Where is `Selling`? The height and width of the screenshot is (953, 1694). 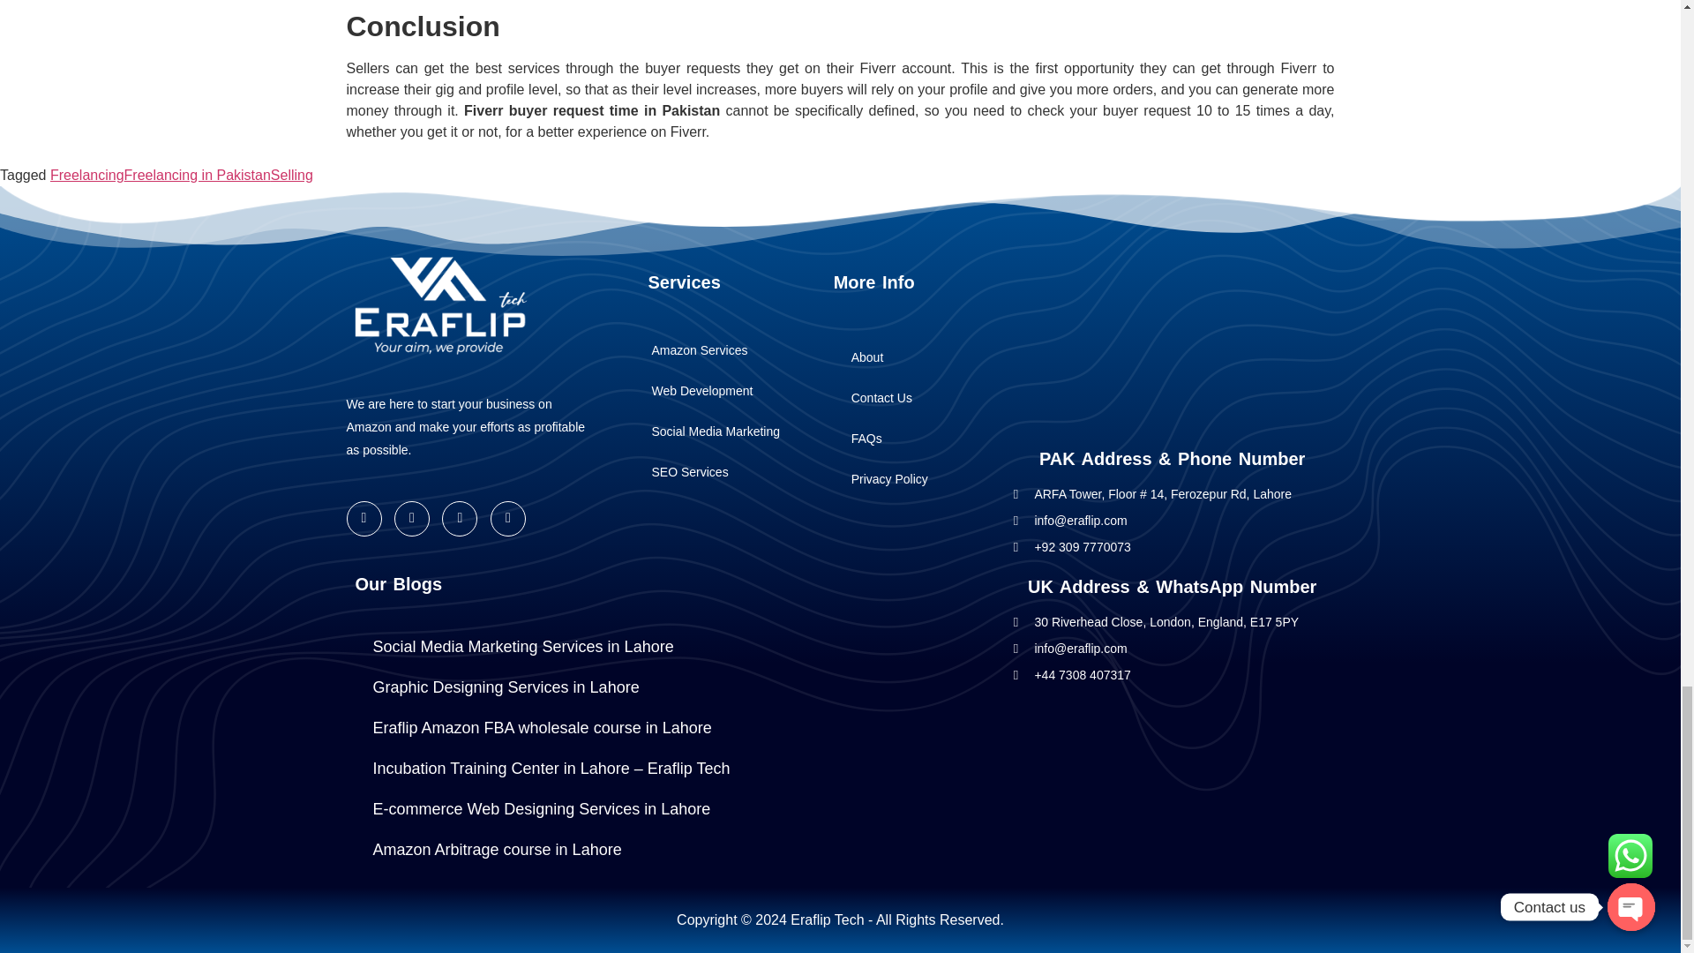 Selling is located at coordinates (292, 175).